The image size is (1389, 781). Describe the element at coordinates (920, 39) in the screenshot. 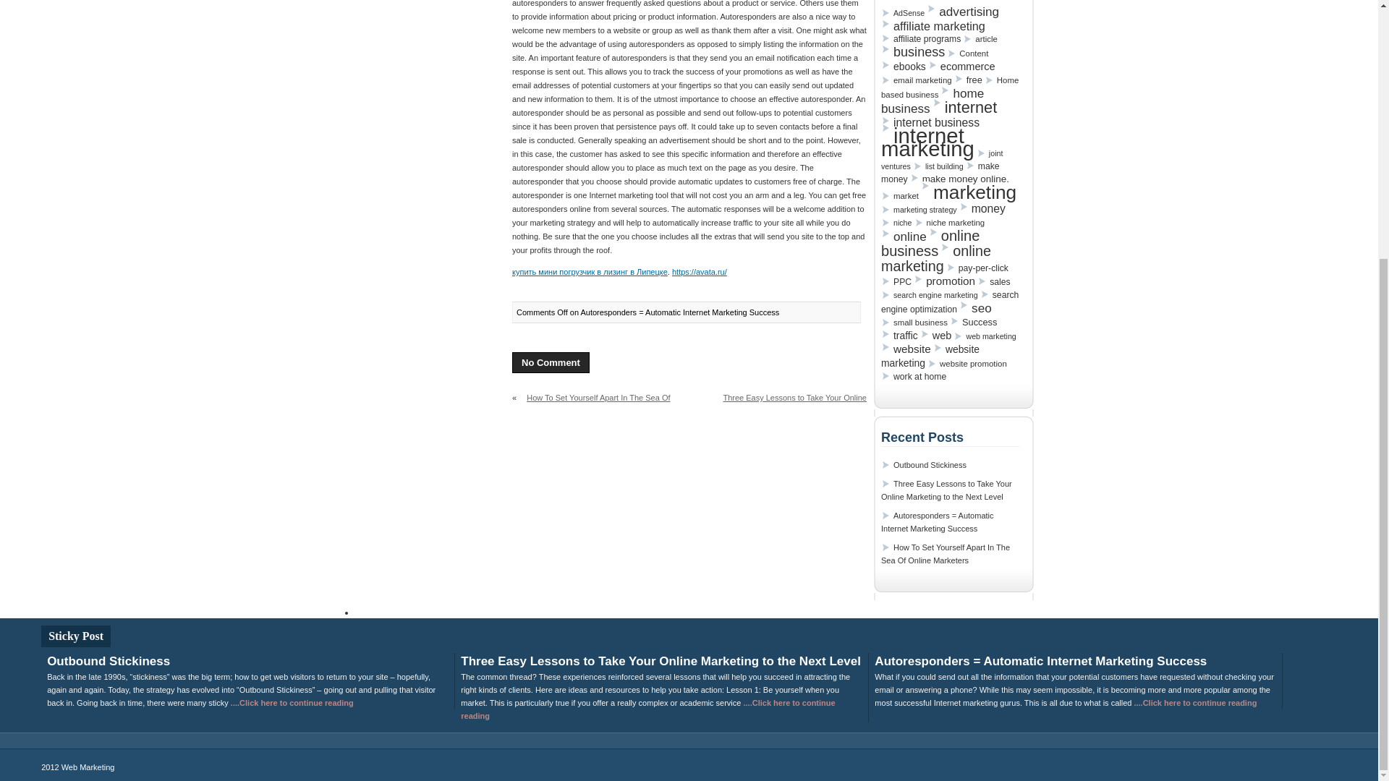

I see `affiliate programs` at that location.